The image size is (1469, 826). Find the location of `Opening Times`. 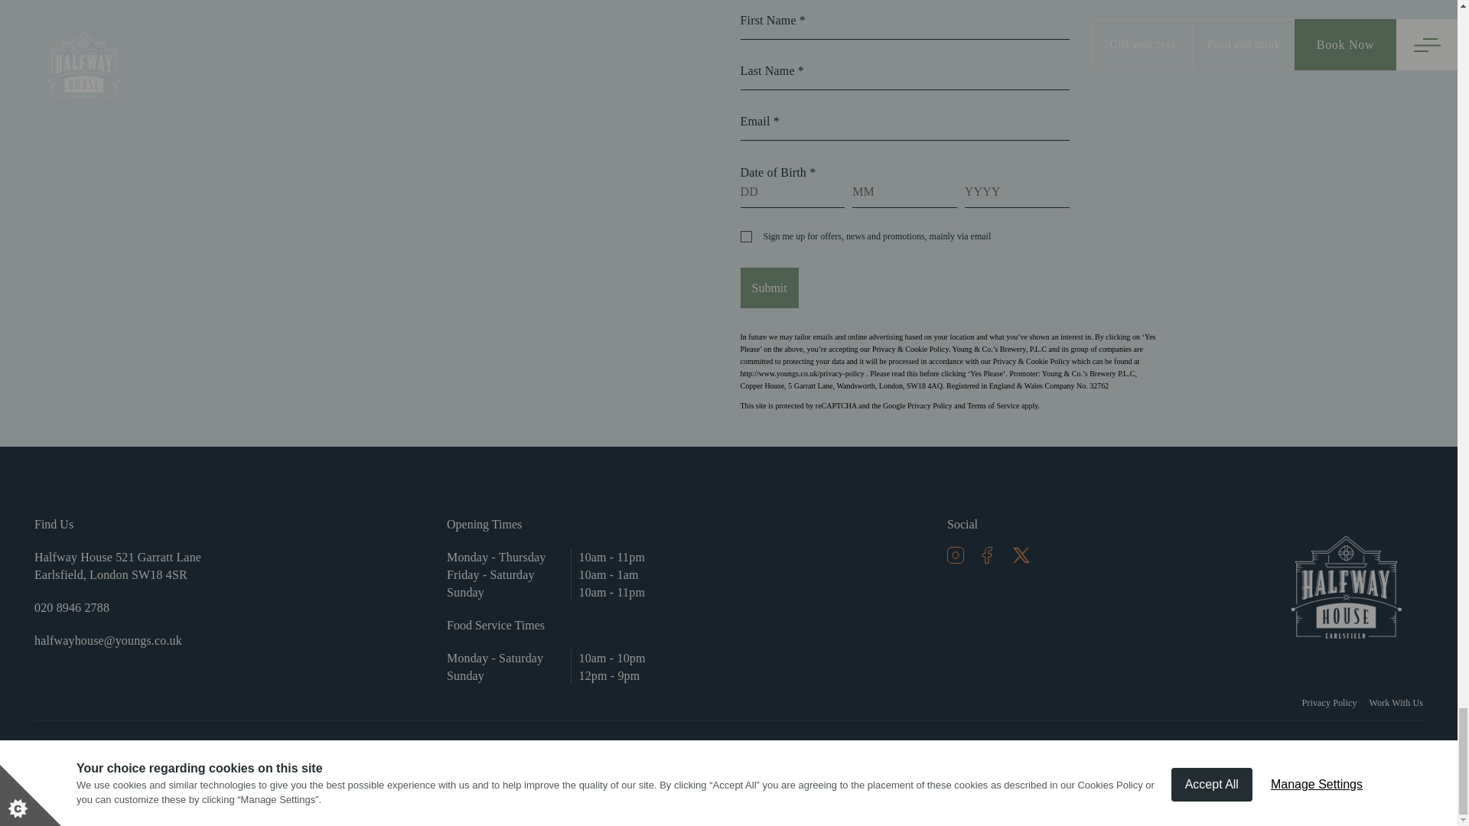

Opening Times is located at coordinates (578, 532).